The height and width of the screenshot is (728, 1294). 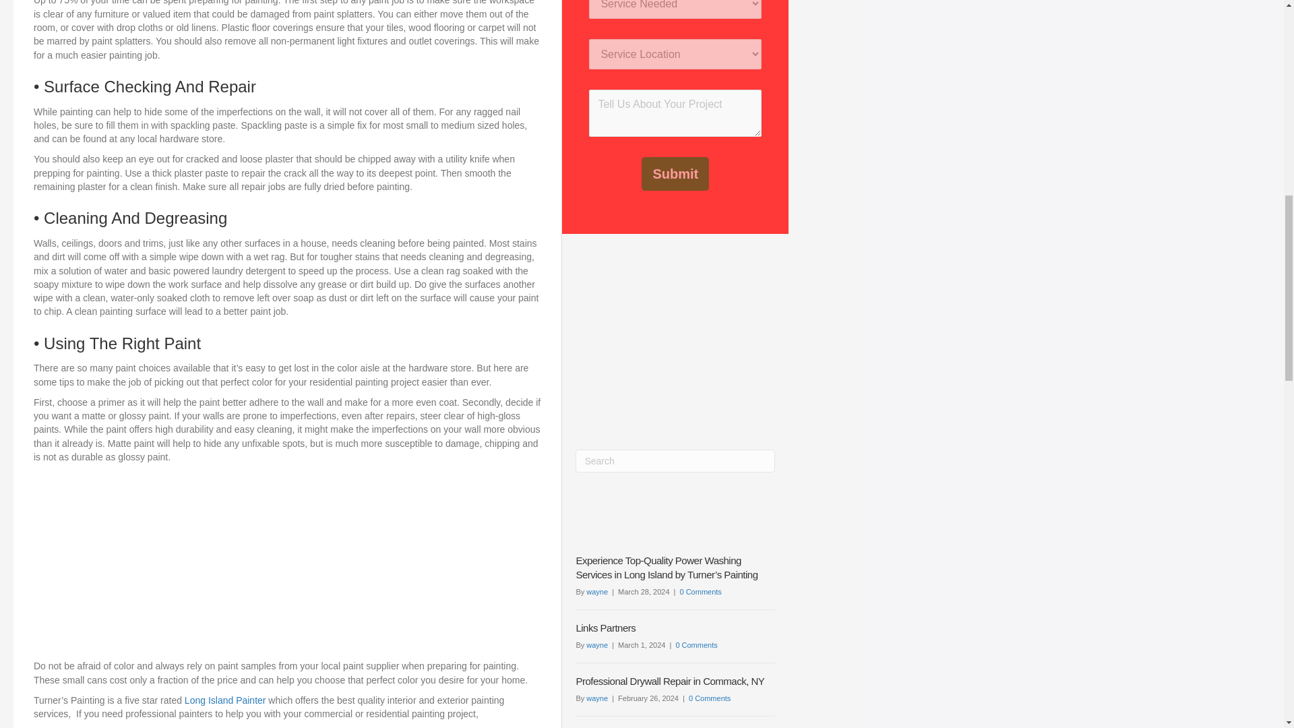 What do you see at coordinates (675, 461) in the screenshot?
I see `Type and press Enter to search.` at bounding box center [675, 461].